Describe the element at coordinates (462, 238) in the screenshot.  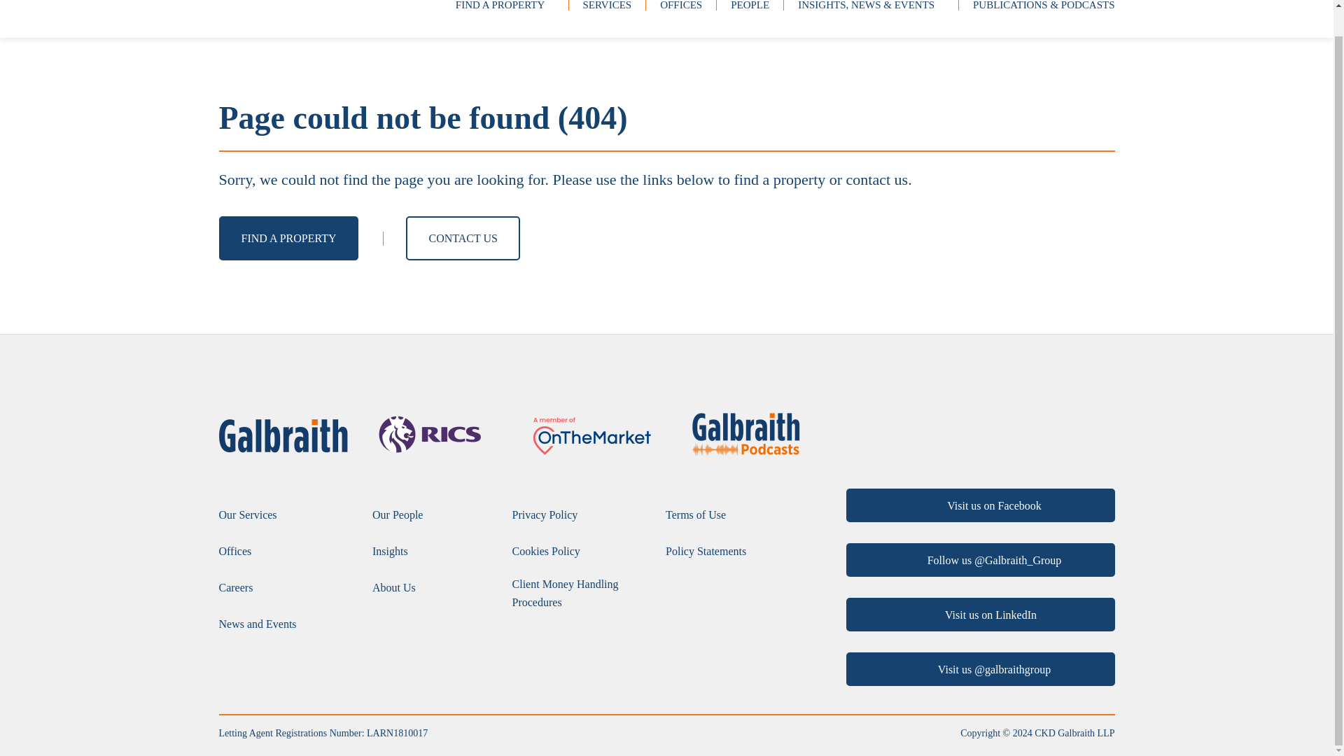
I see `CONTACT US` at that location.